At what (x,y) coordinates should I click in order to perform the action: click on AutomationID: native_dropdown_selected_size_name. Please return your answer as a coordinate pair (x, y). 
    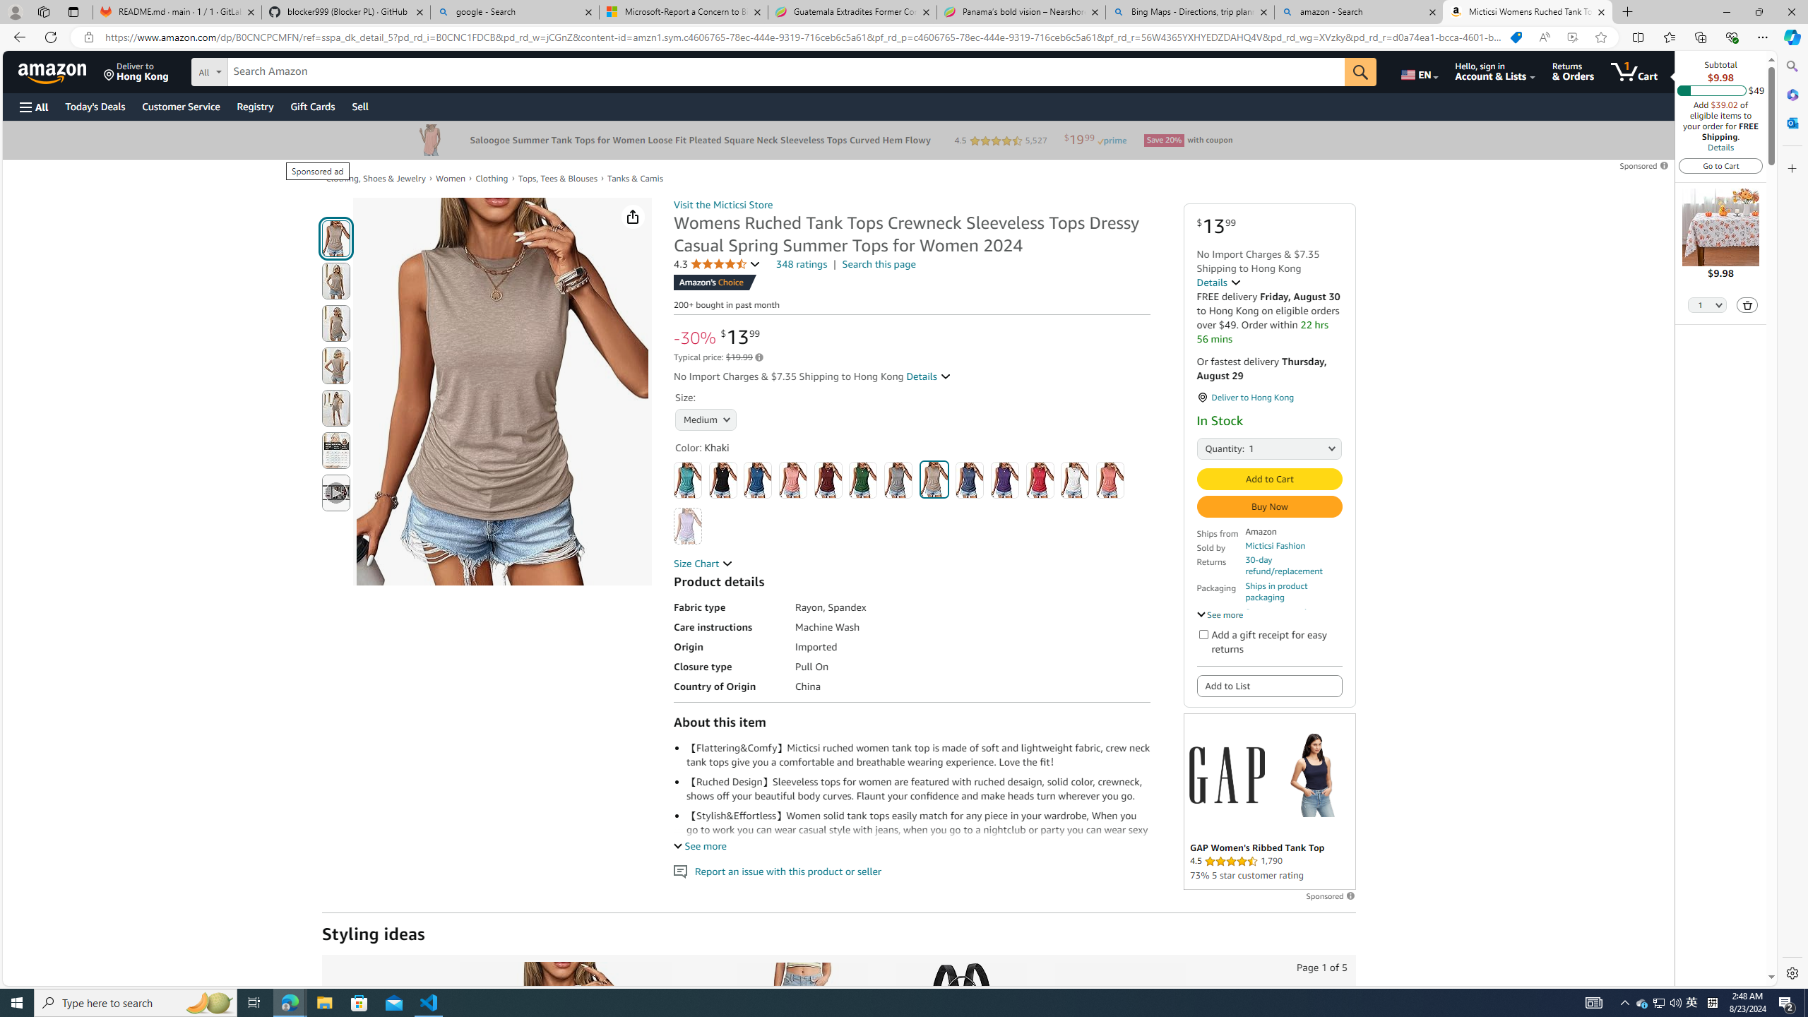
    Looking at the image, I should click on (705, 418).